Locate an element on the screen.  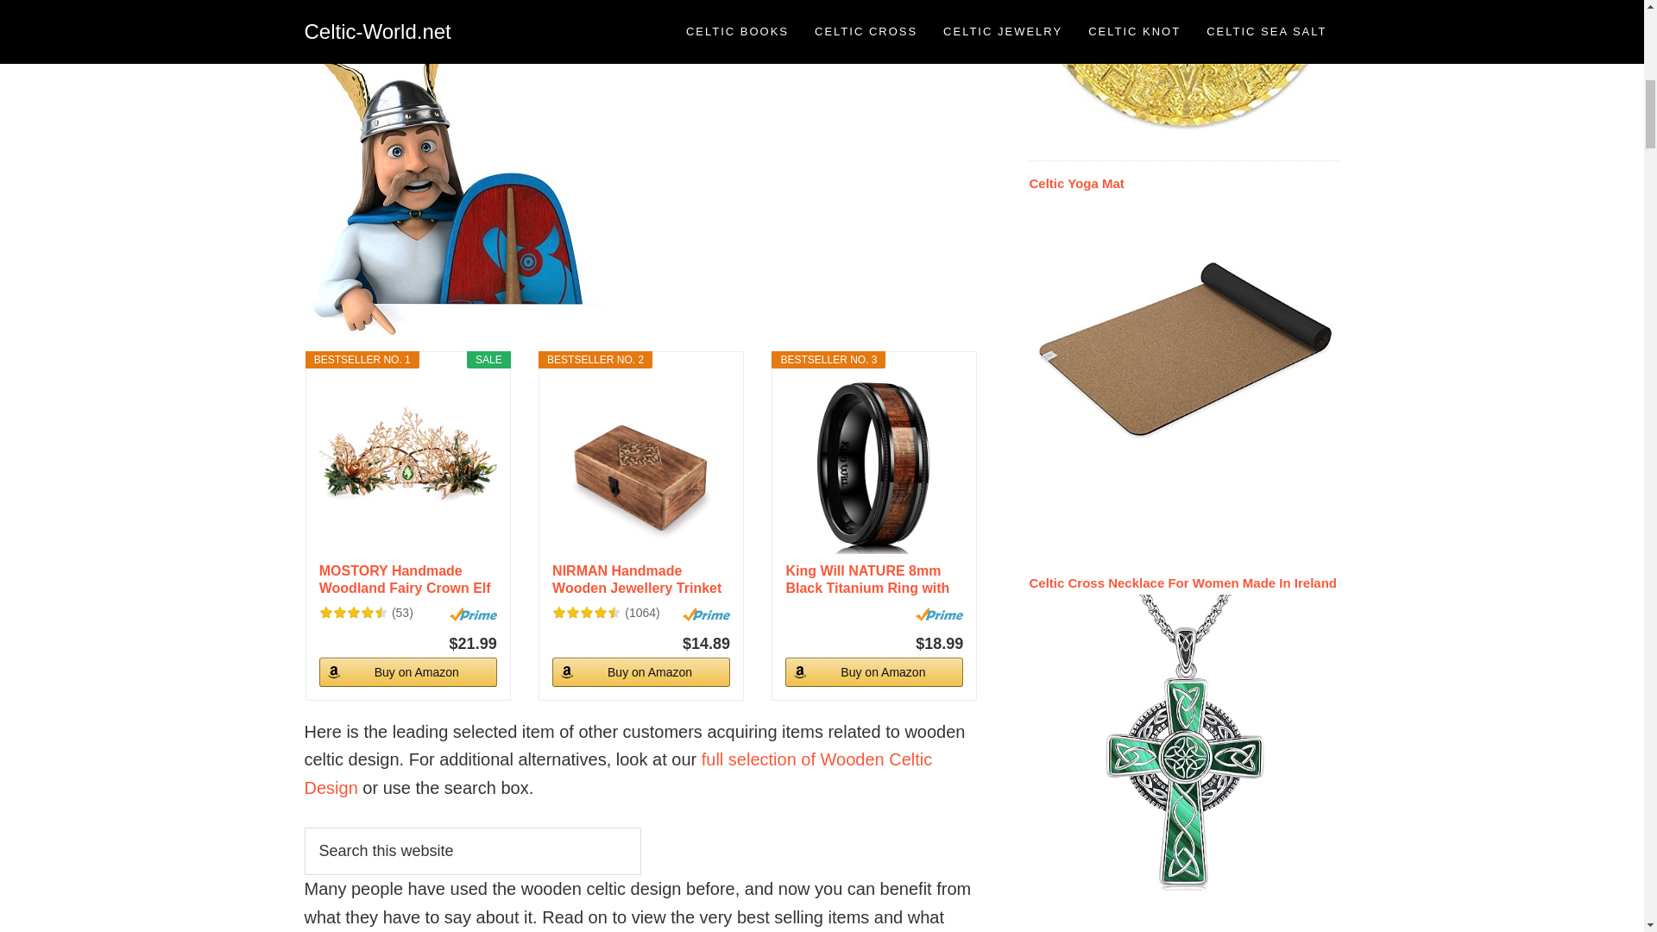
Buy on Amazon is located at coordinates (408, 671).